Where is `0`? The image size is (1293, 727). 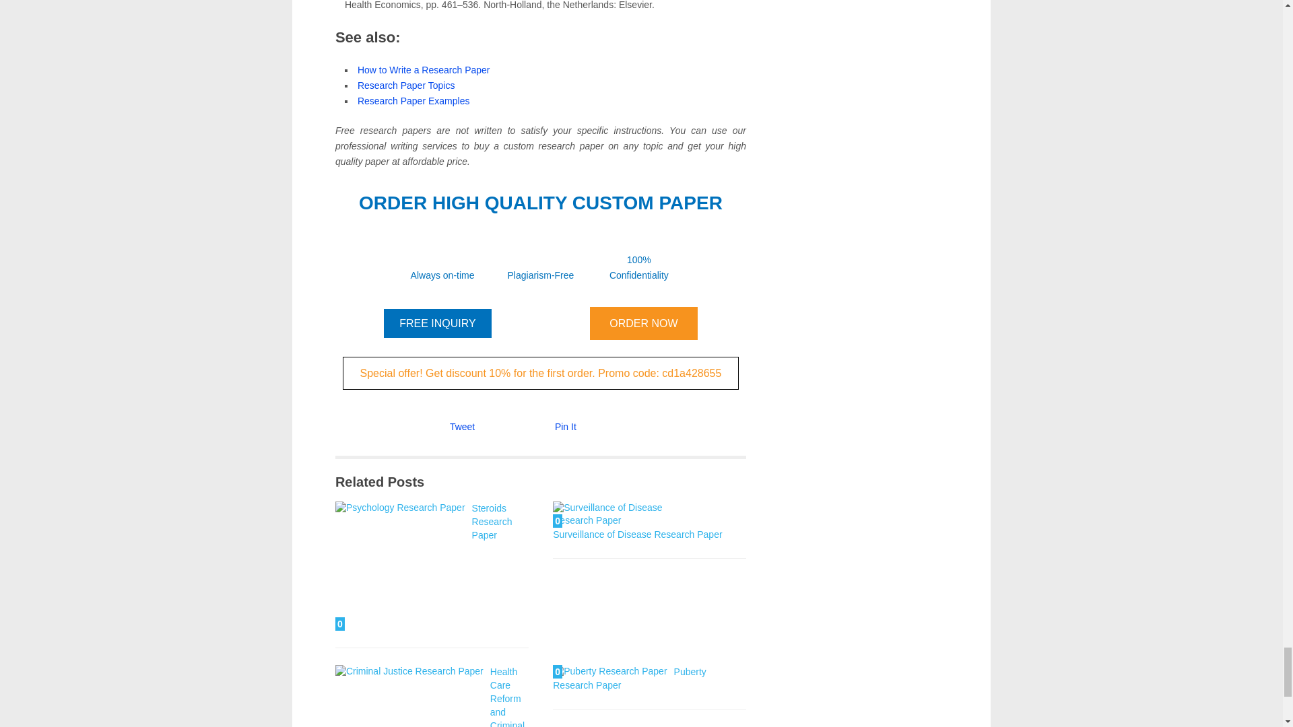 0 is located at coordinates (626, 514).